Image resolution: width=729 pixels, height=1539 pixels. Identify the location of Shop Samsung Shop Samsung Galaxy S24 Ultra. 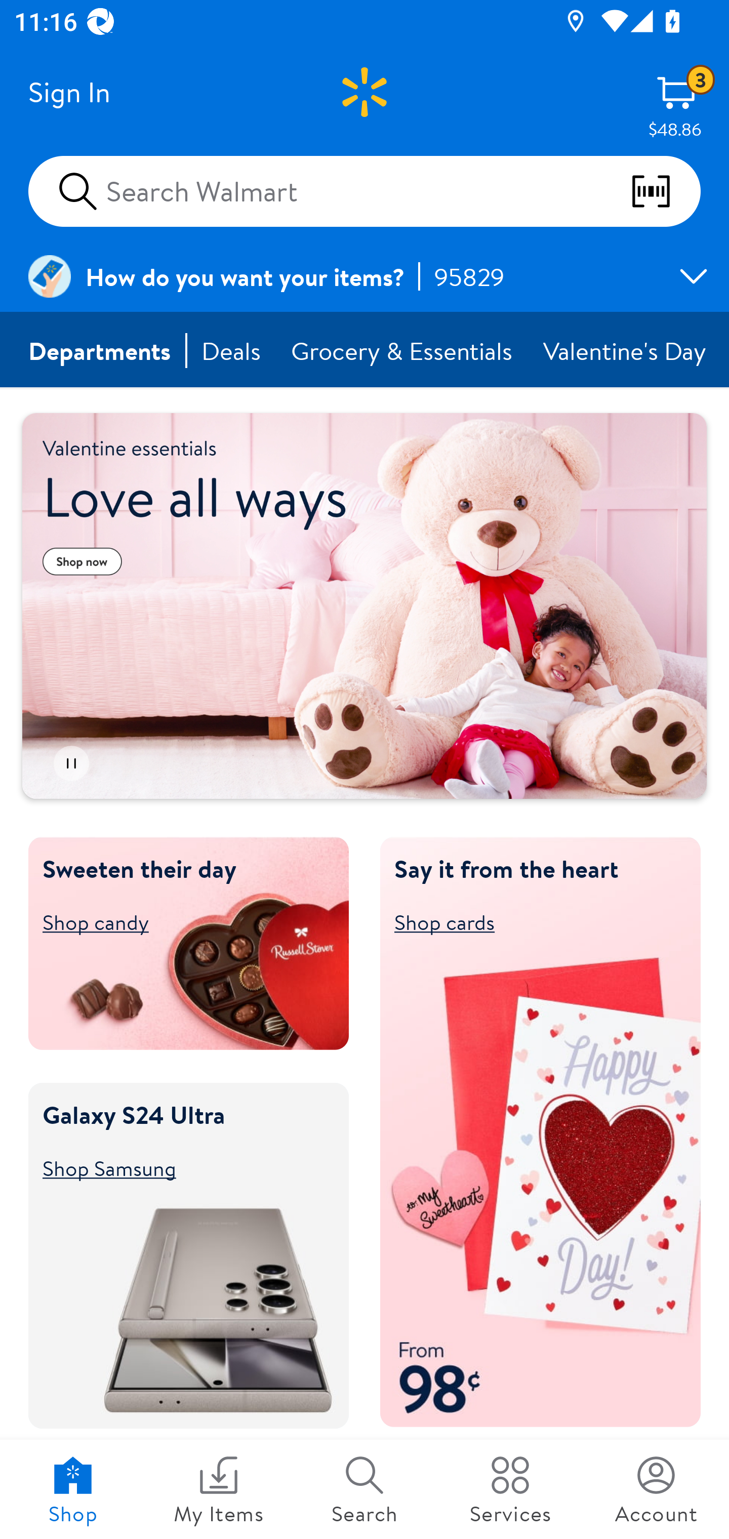
(179, 1167).